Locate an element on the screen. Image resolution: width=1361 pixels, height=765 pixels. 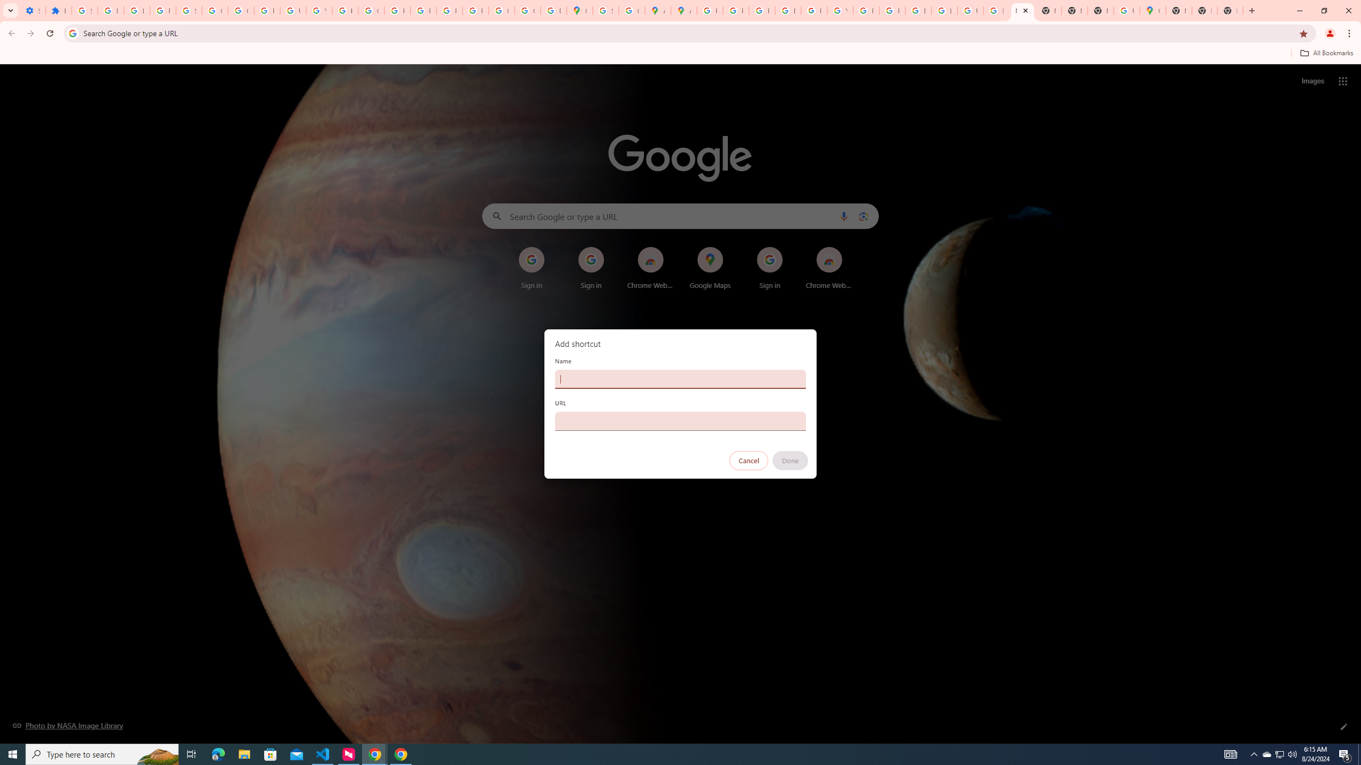
Policy Accountability and Transparency - Transparency Center is located at coordinates (710, 11).